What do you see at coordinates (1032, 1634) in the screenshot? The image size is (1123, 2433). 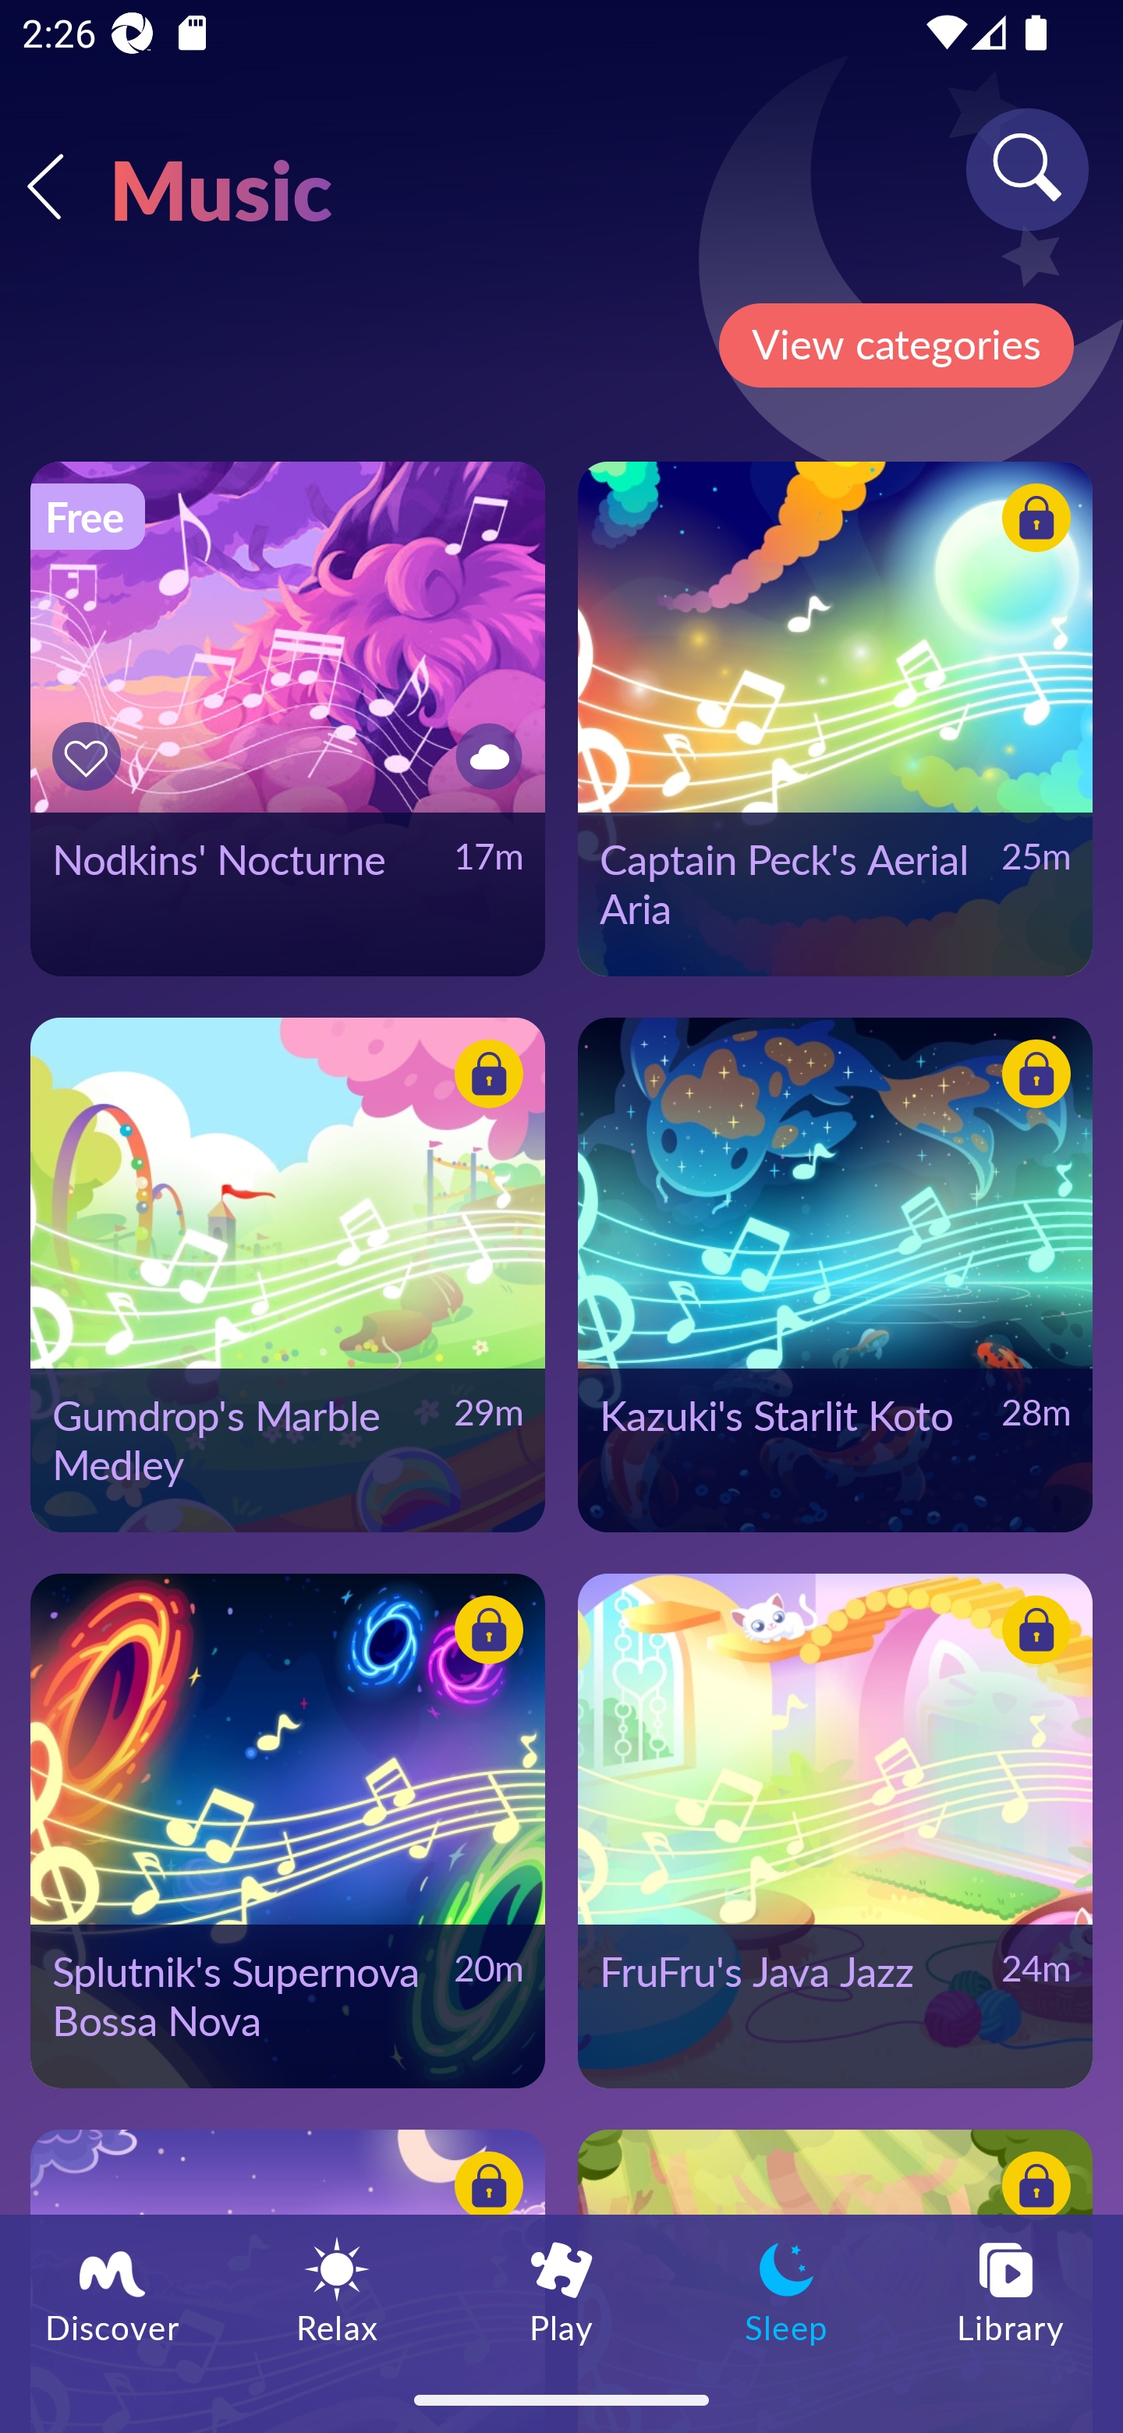 I see `Button` at bounding box center [1032, 1634].